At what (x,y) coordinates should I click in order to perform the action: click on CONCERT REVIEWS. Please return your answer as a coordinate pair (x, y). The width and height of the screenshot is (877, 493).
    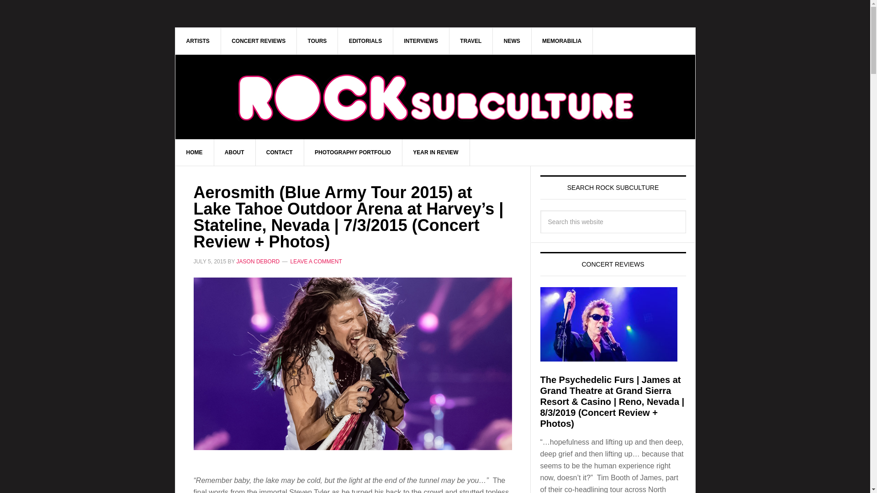
    Looking at the image, I should click on (259, 41).